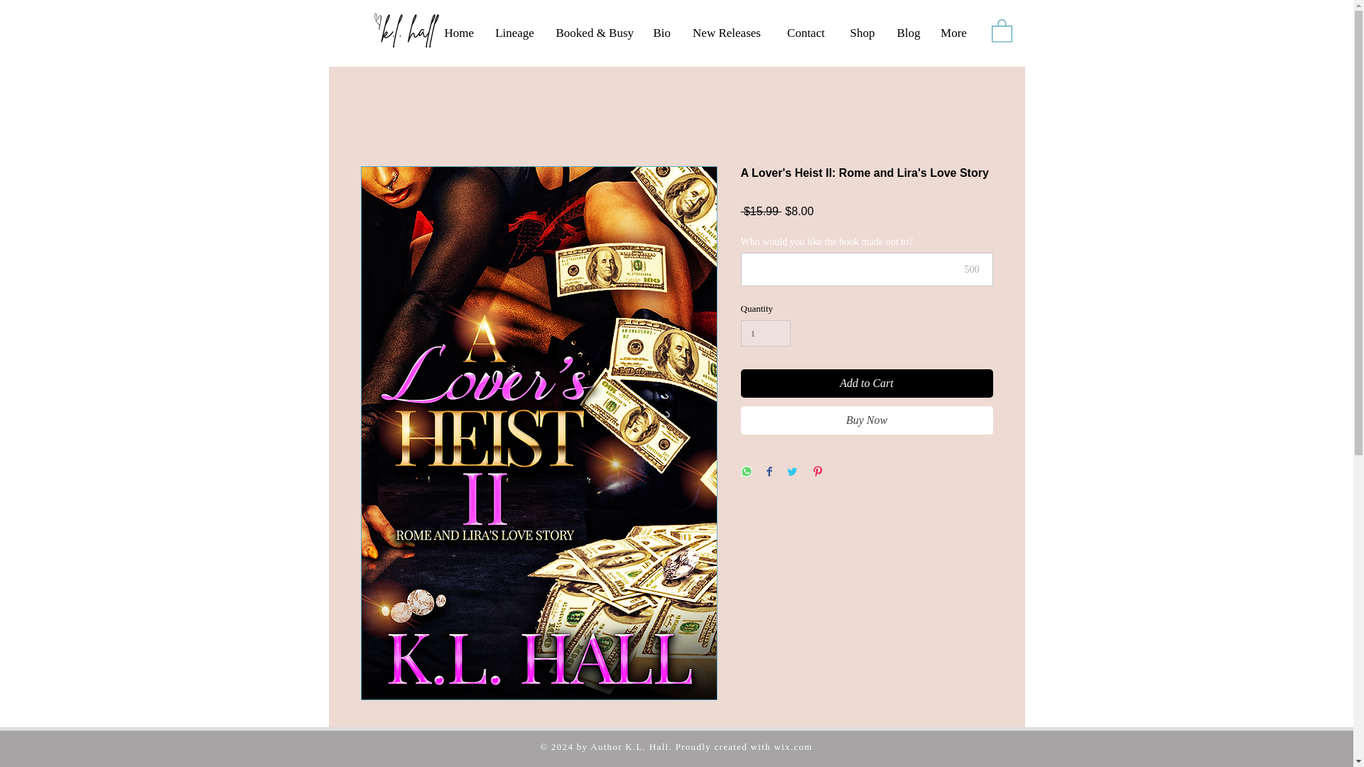 The width and height of the screenshot is (1364, 767). Describe the element at coordinates (727, 33) in the screenshot. I see `New Releases` at that location.